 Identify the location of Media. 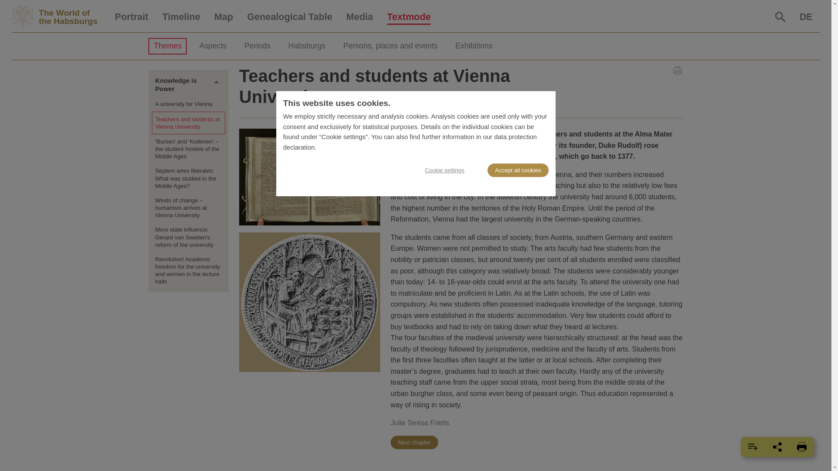
(359, 17).